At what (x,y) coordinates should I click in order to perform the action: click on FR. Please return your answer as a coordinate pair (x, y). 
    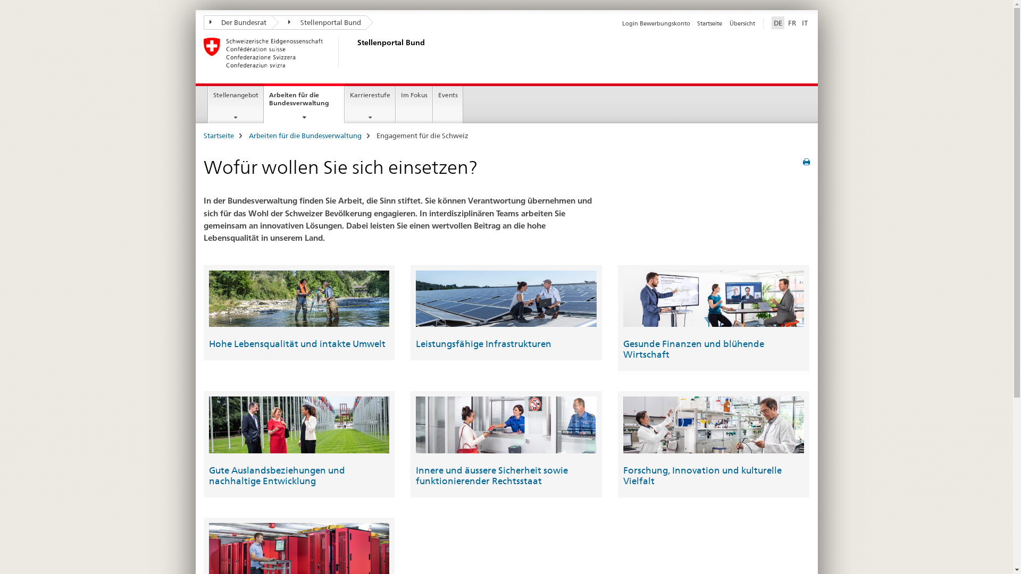
    Looking at the image, I should click on (792, 23).